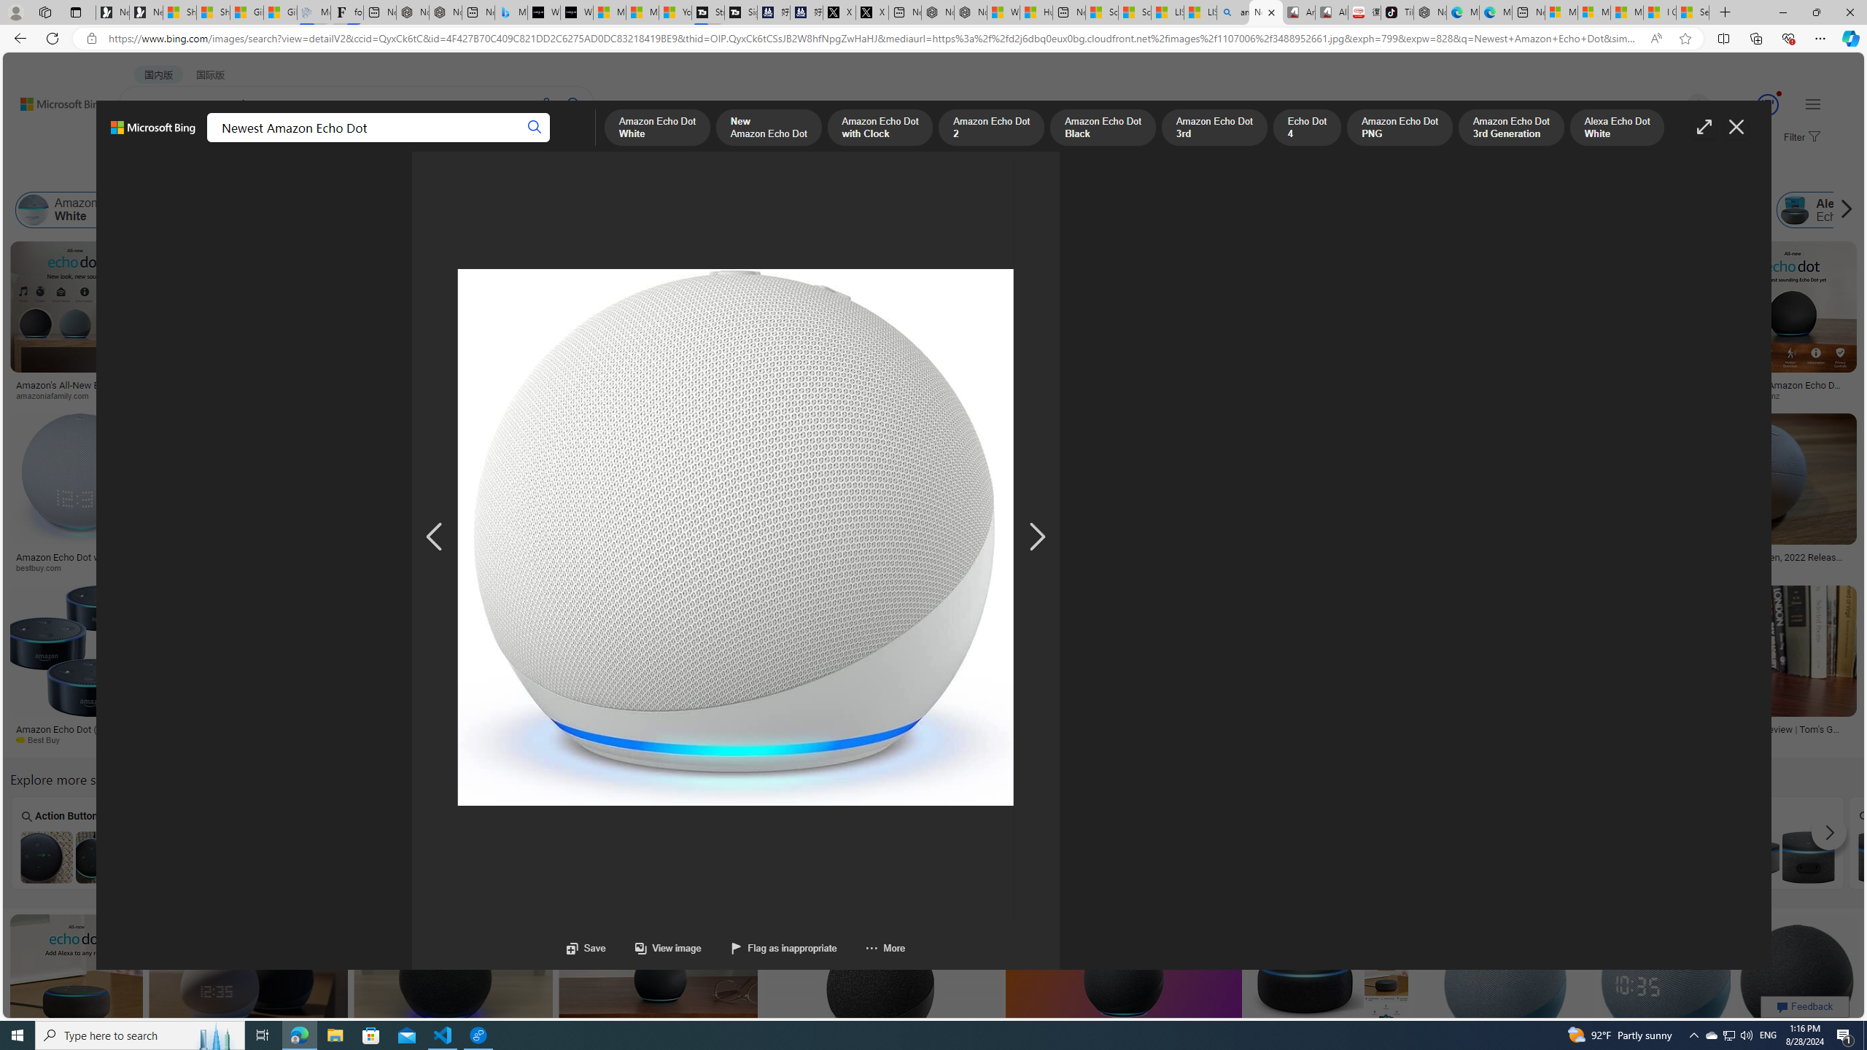  Describe the element at coordinates (861, 856) in the screenshot. I see `Amazon Echo Dot 3rd Generation Speaker` at that location.